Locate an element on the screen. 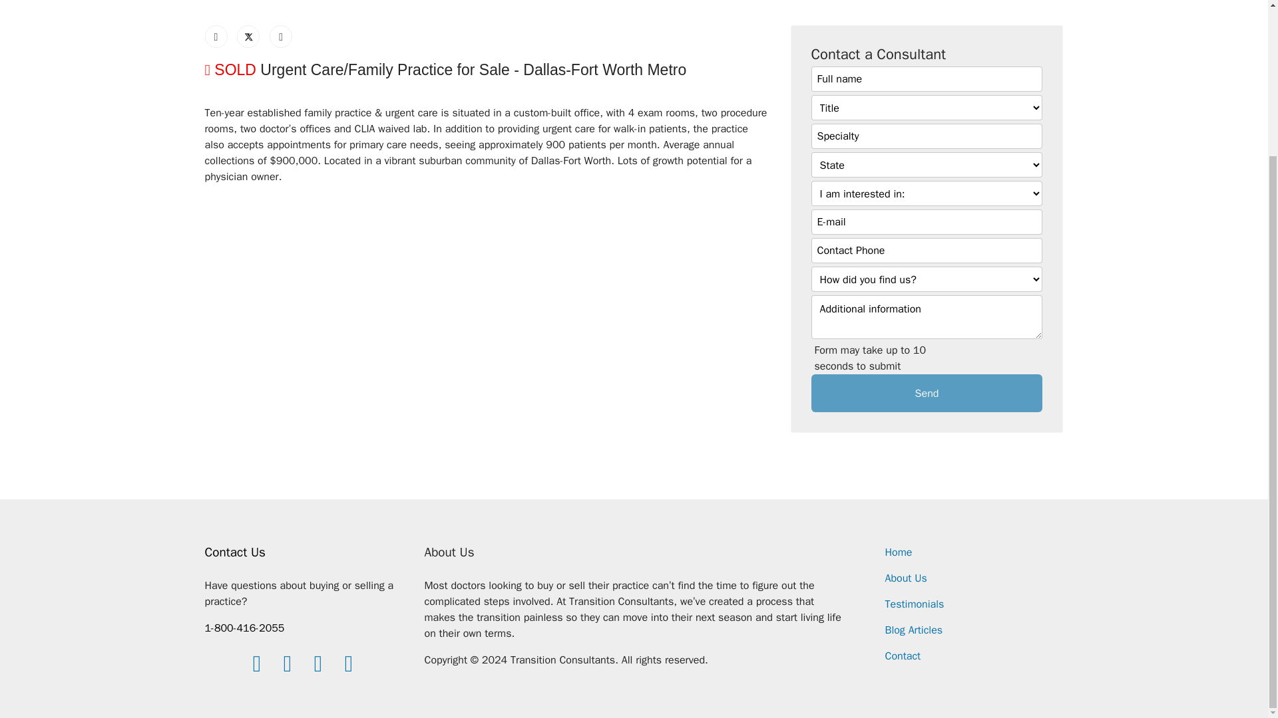 Image resolution: width=1278 pixels, height=718 pixels. Contact is located at coordinates (903, 656).